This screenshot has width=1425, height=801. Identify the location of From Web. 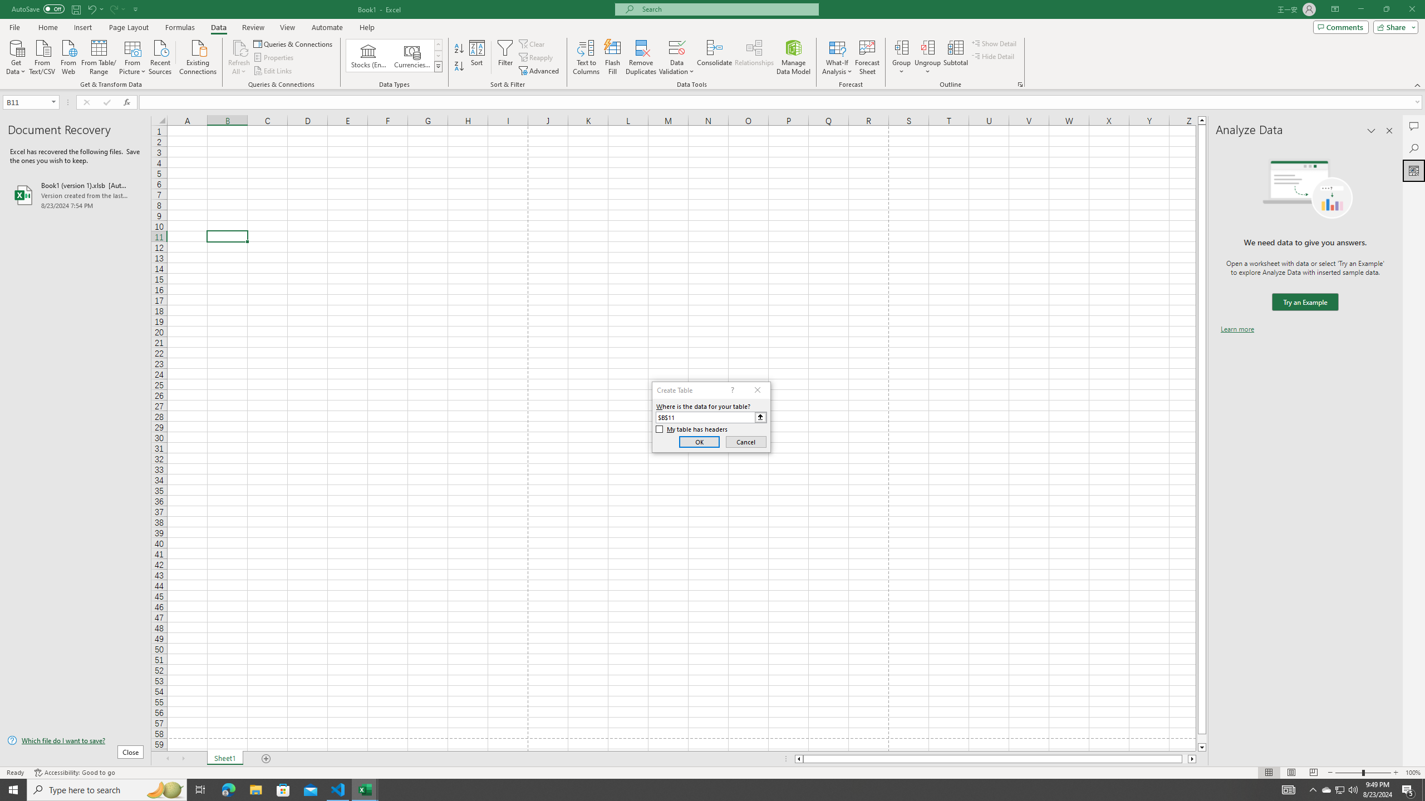
(68, 56).